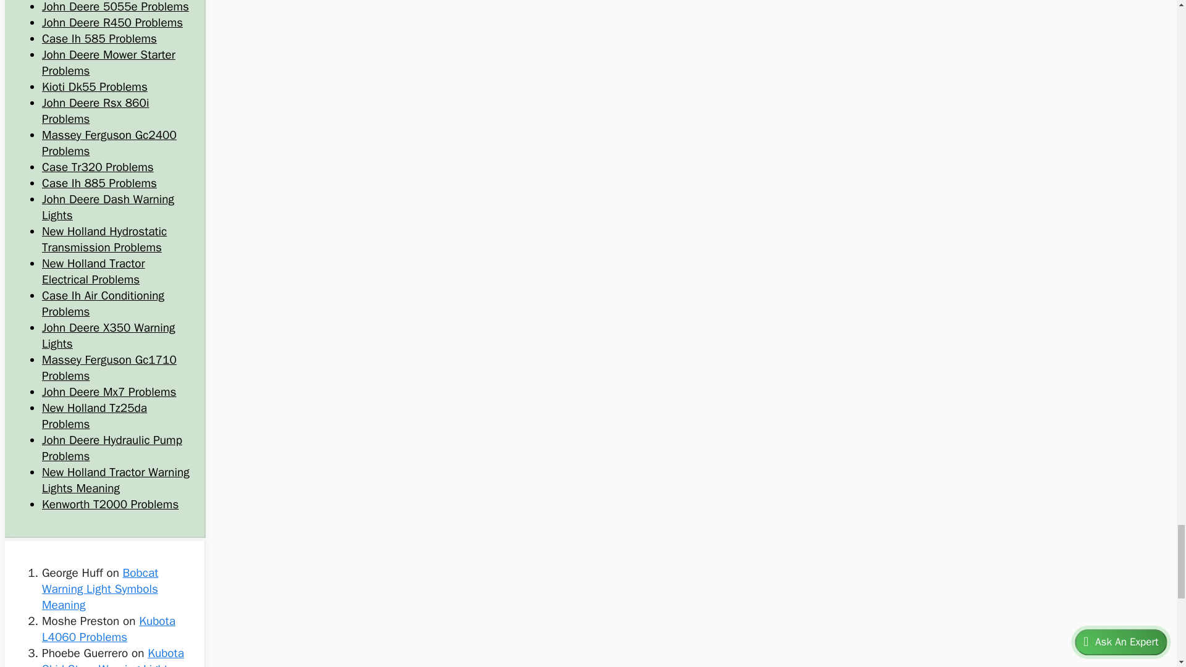 The image size is (1186, 667). What do you see at coordinates (112, 22) in the screenshot?
I see `John Deere R450 Problems` at bounding box center [112, 22].